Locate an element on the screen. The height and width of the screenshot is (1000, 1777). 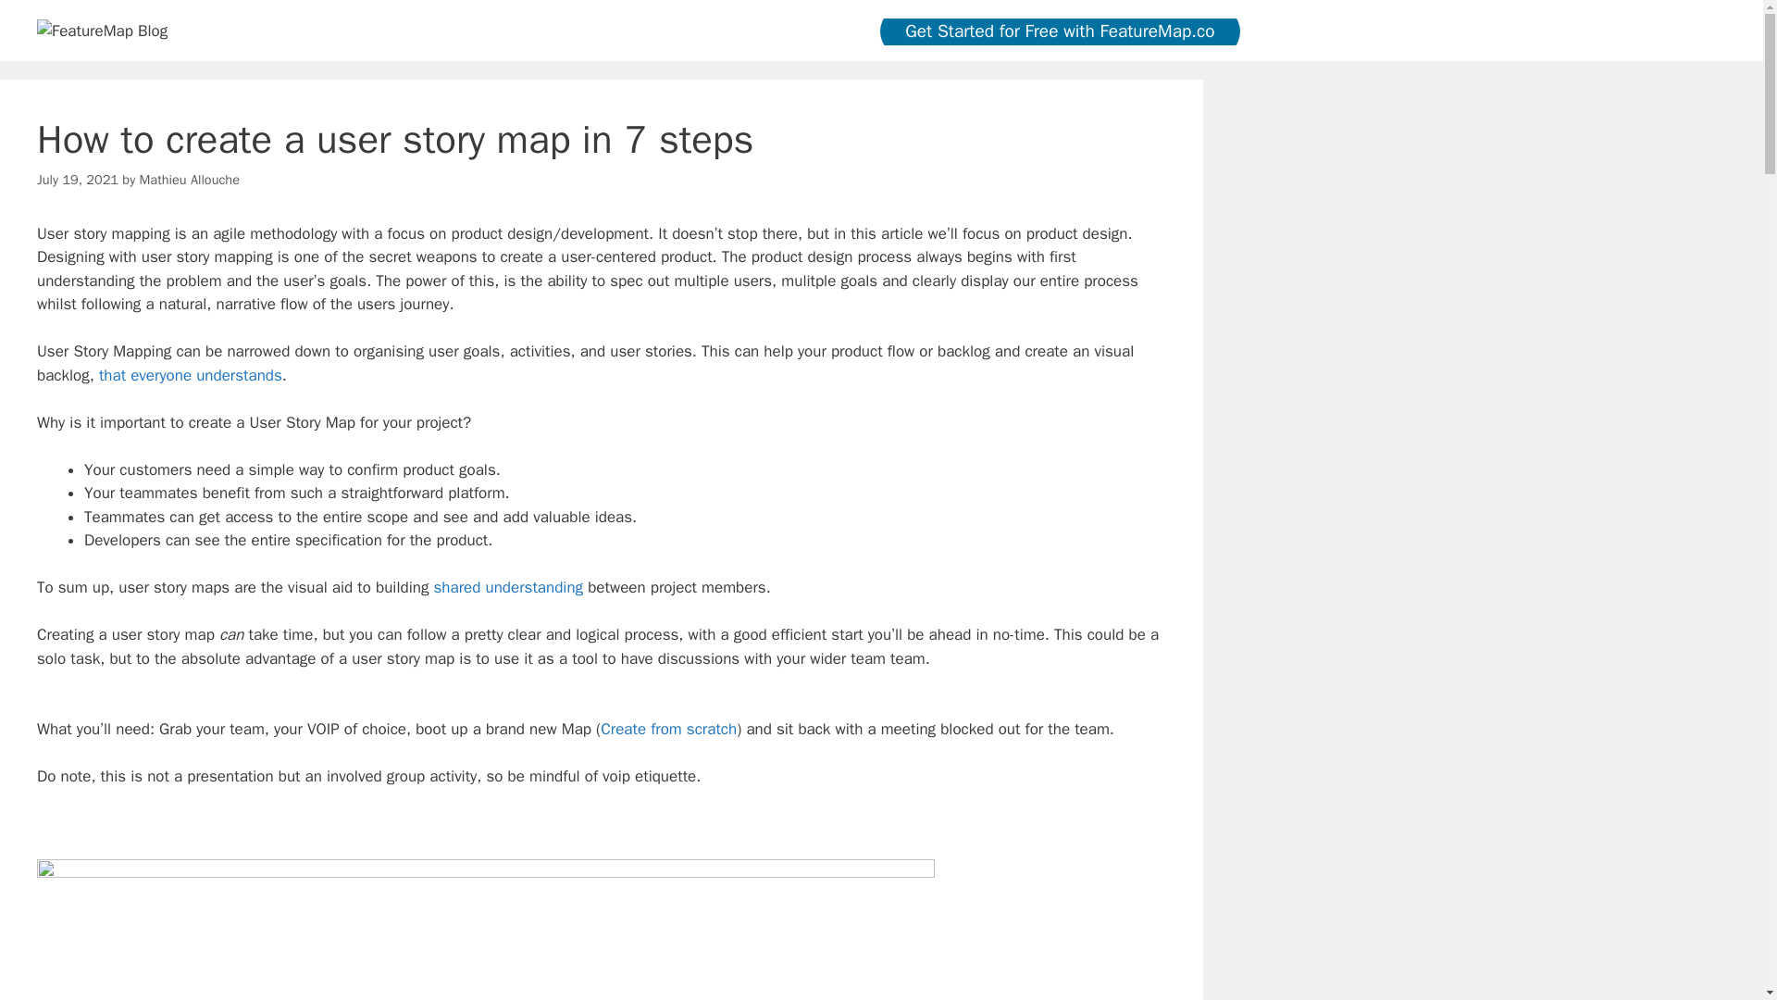
that everyone understands is located at coordinates (191, 375).